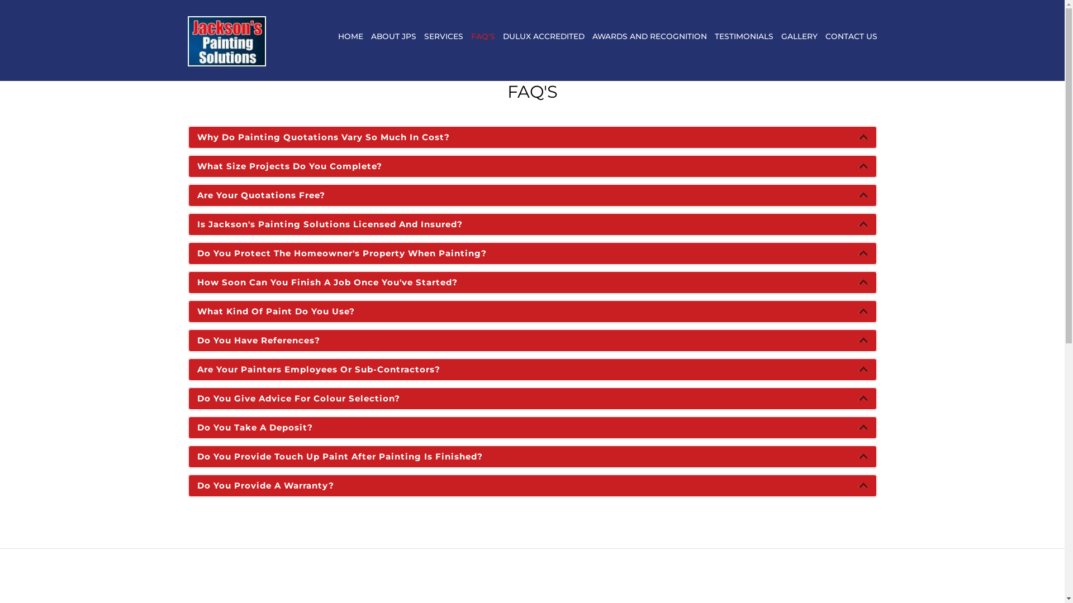  Describe the element at coordinates (443, 36) in the screenshot. I see `SERVICES` at that location.